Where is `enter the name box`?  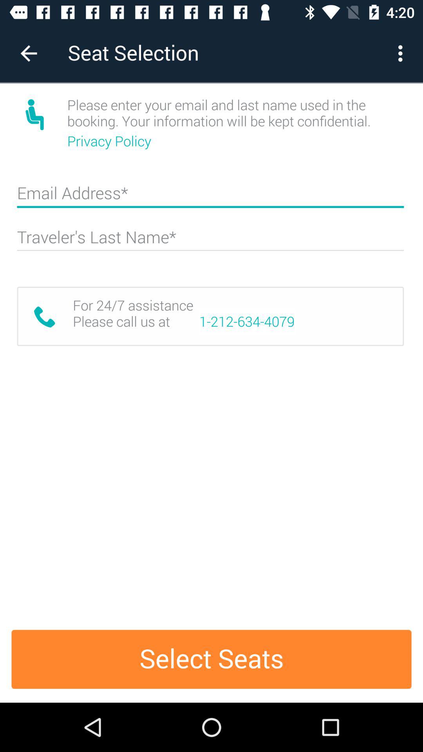
enter the name box is located at coordinates (210, 240).